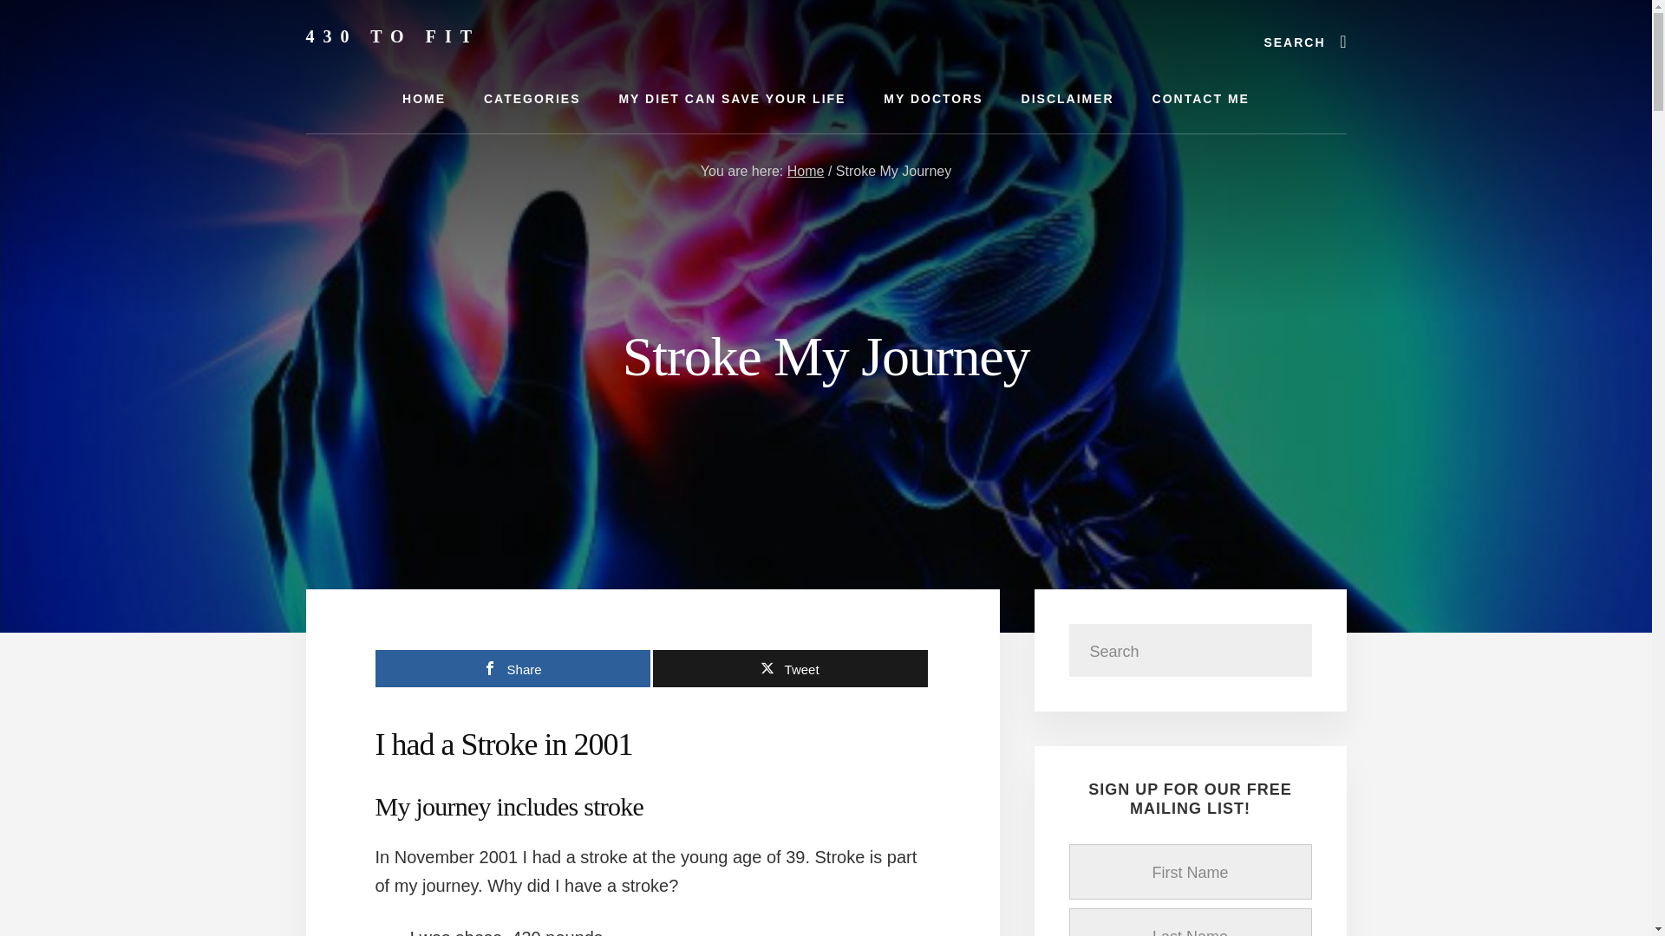 This screenshot has height=936, width=1665. Describe the element at coordinates (392, 36) in the screenshot. I see `430 TO FIT` at that location.